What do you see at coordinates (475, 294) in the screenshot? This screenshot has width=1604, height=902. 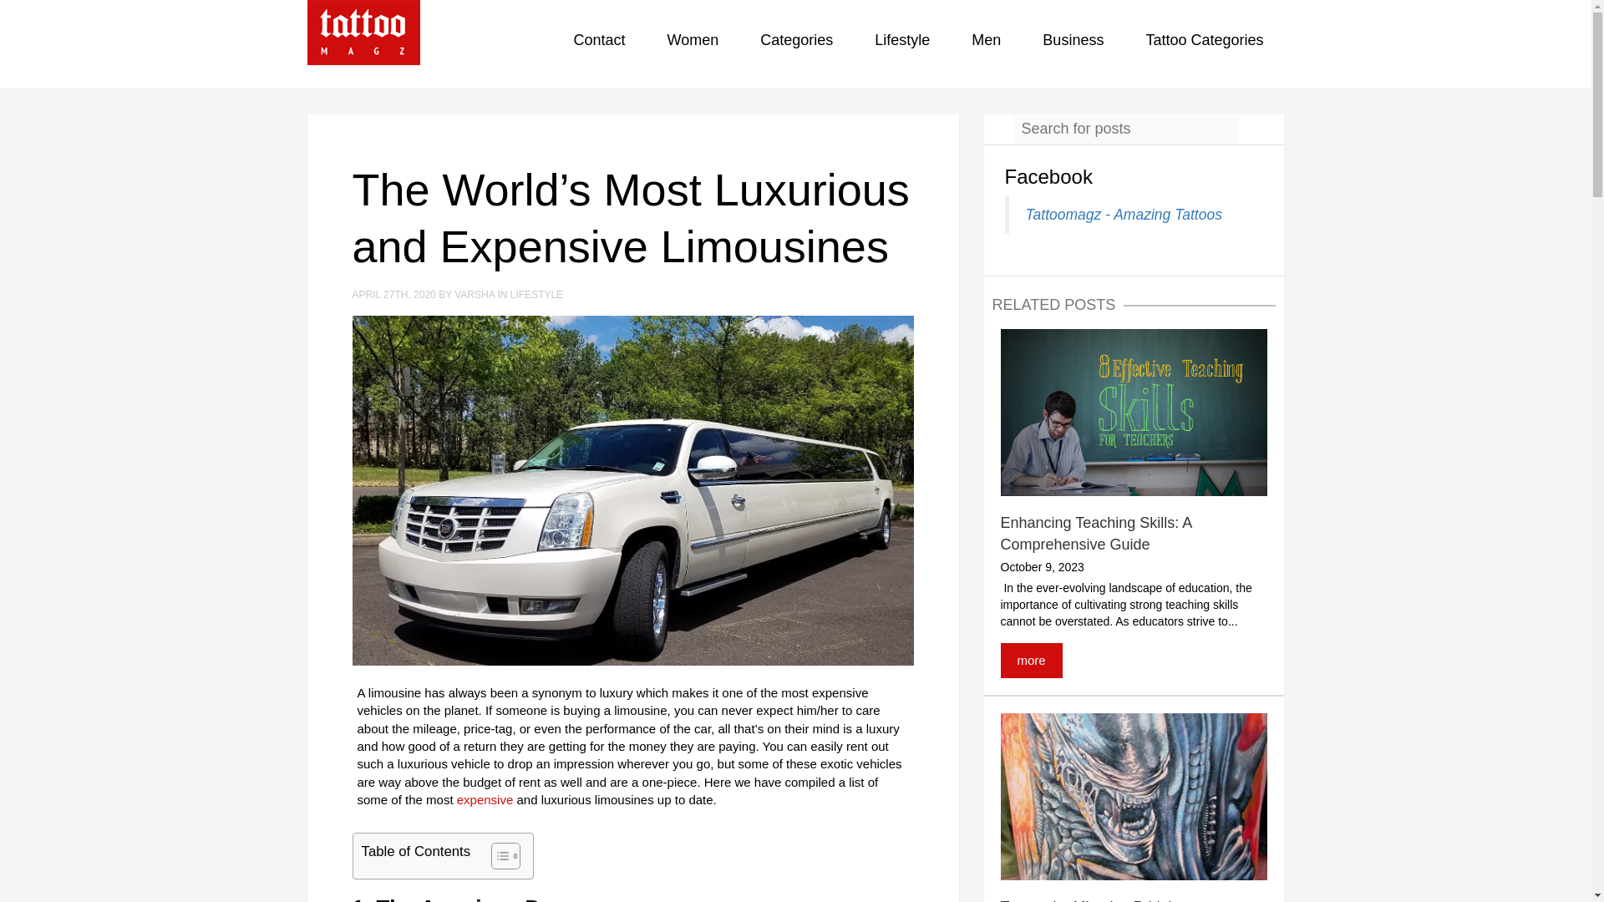 I see `View all posts by varsha` at bounding box center [475, 294].